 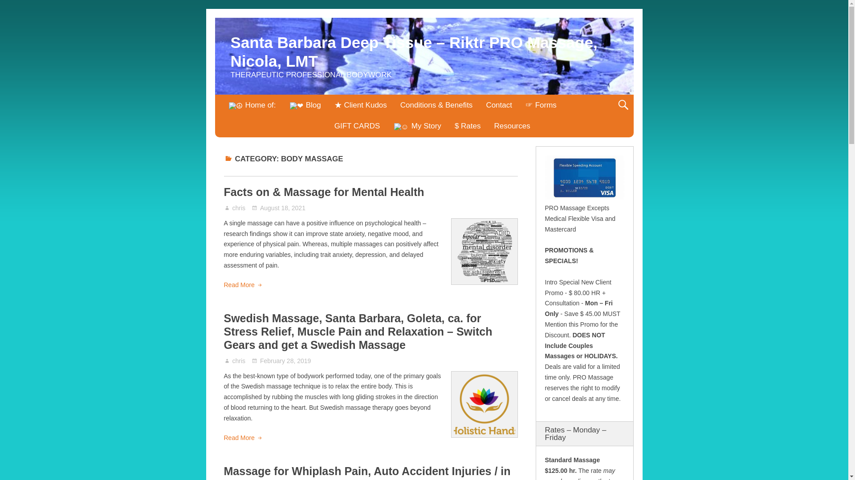 What do you see at coordinates (281, 360) in the screenshot?
I see `February 28, 2019` at bounding box center [281, 360].